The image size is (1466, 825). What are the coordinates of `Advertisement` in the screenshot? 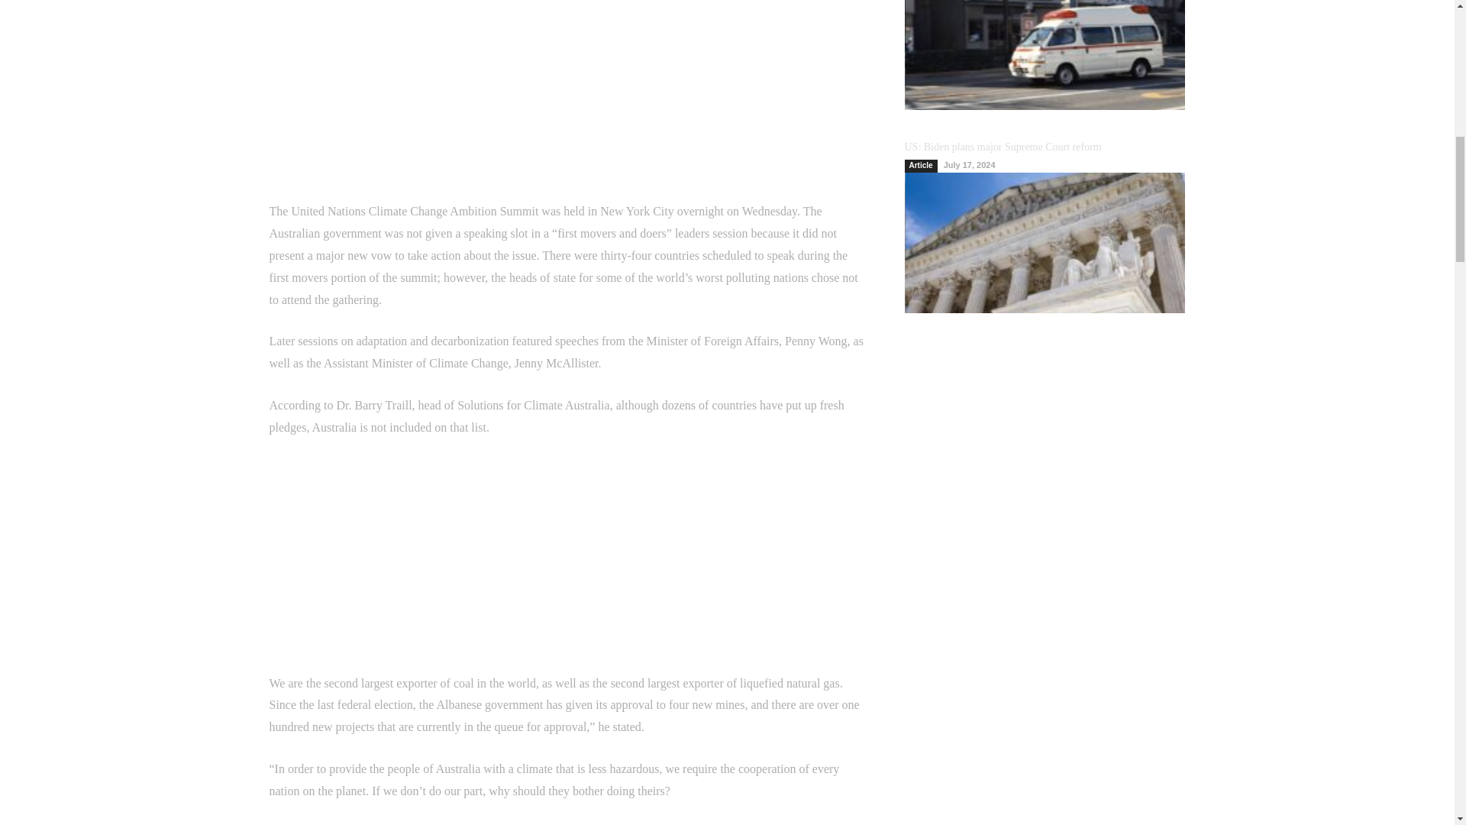 It's located at (568, 101).